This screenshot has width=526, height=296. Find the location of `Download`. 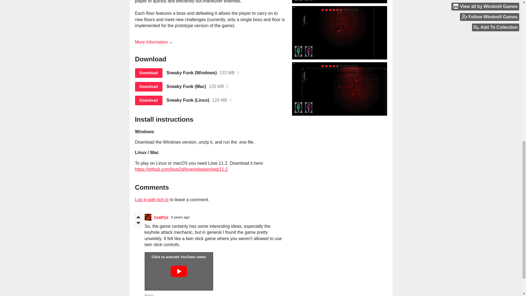

Download is located at coordinates (148, 87).